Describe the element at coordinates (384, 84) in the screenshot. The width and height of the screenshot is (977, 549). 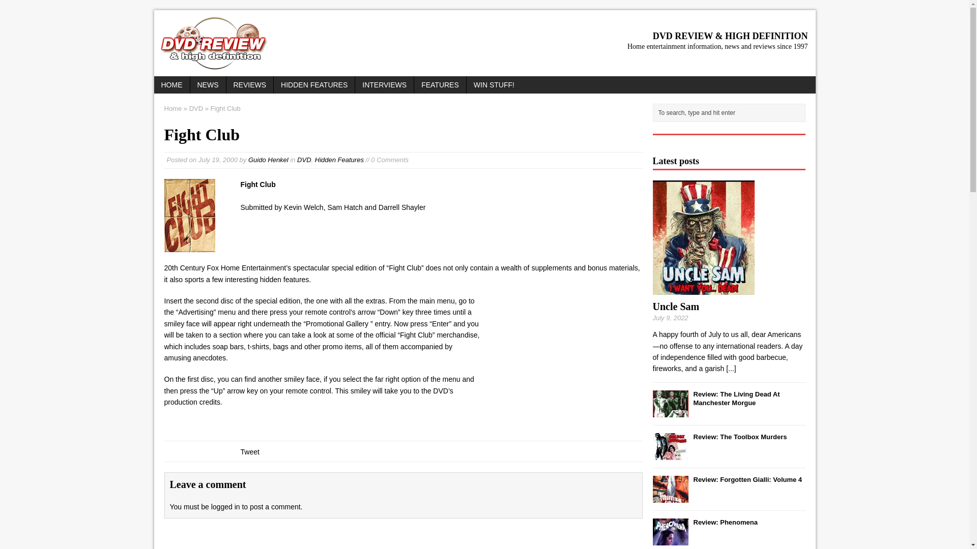
I see `INTERVIEWS` at that location.